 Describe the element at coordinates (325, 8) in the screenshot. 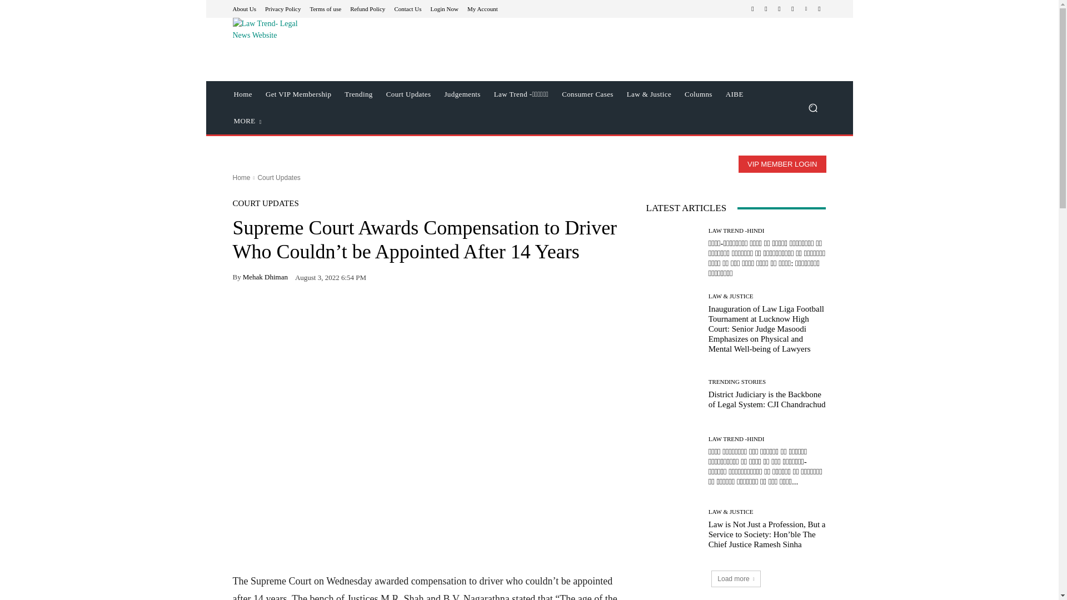

I see `Terms of use` at that location.